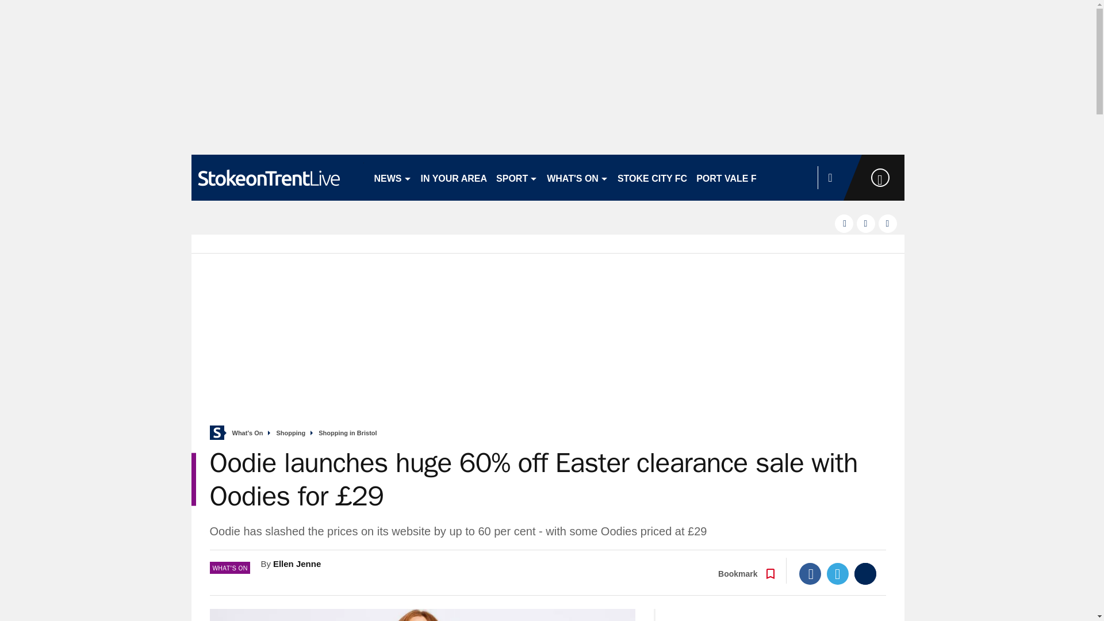 The width and height of the screenshot is (1104, 621). I want to click on instagram, so click(888, 223).